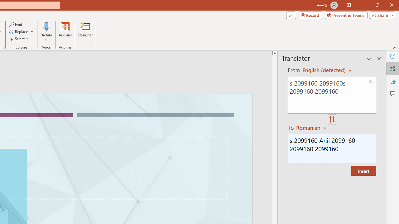 Image resolution: width=399 pixels, height=224 pixels. I want to click on Czech (detected), so click(324, 70).